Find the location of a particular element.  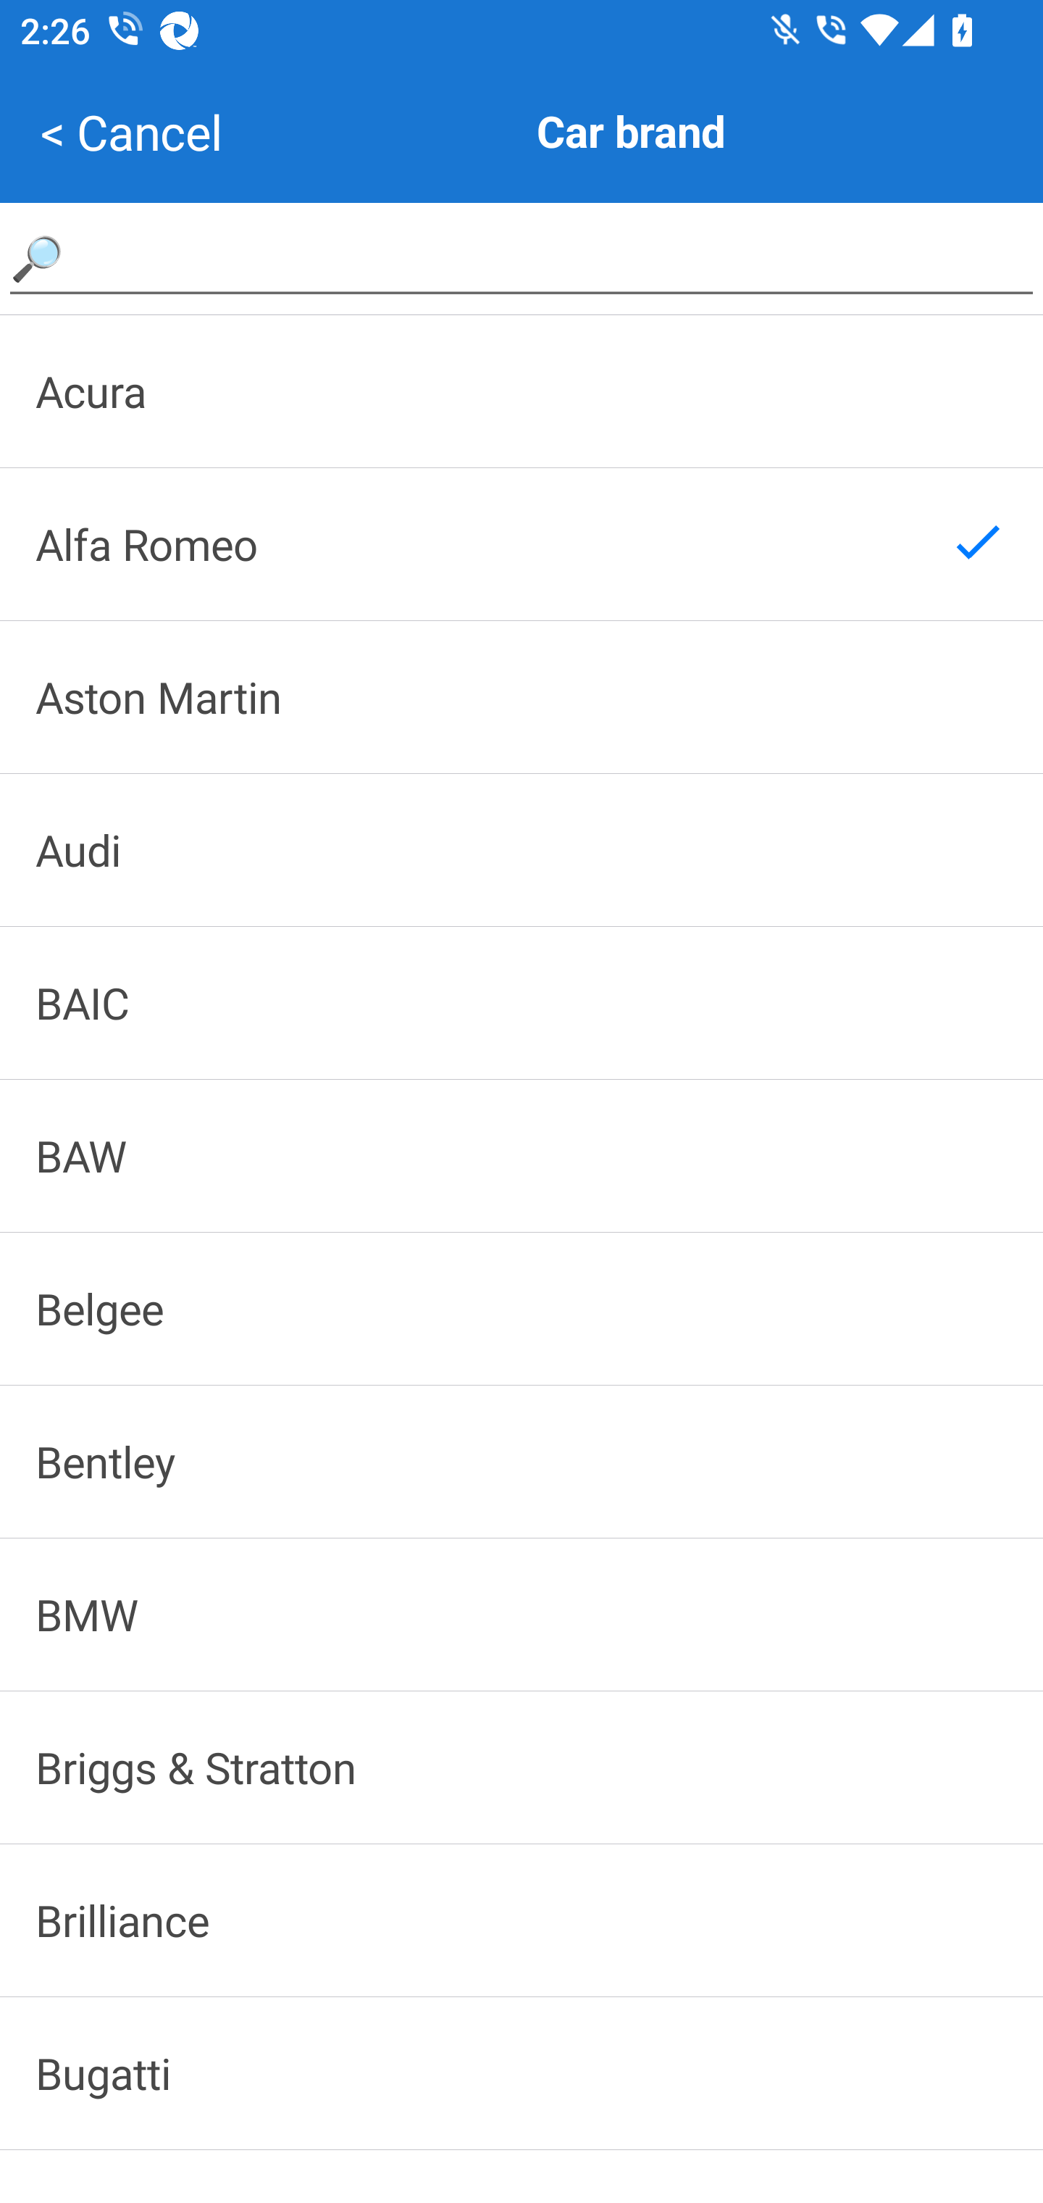

Briggs & Stratton is located at coordinates (521, 1767).